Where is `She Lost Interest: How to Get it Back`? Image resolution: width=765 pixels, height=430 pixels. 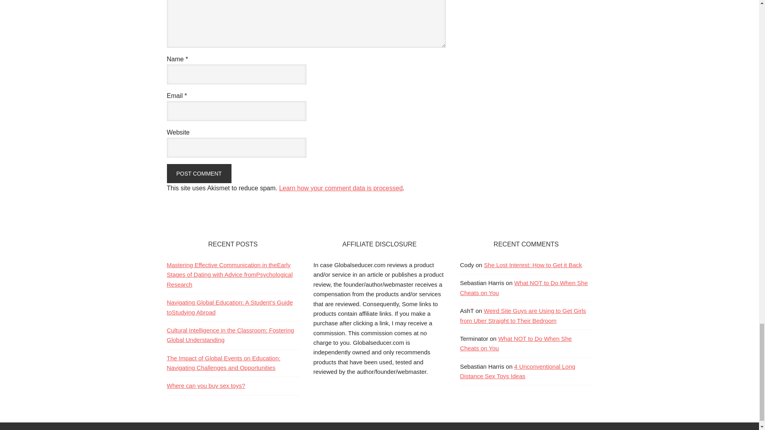 She Lost Interest: How to Get it Back is located at coordinates (533, 264).